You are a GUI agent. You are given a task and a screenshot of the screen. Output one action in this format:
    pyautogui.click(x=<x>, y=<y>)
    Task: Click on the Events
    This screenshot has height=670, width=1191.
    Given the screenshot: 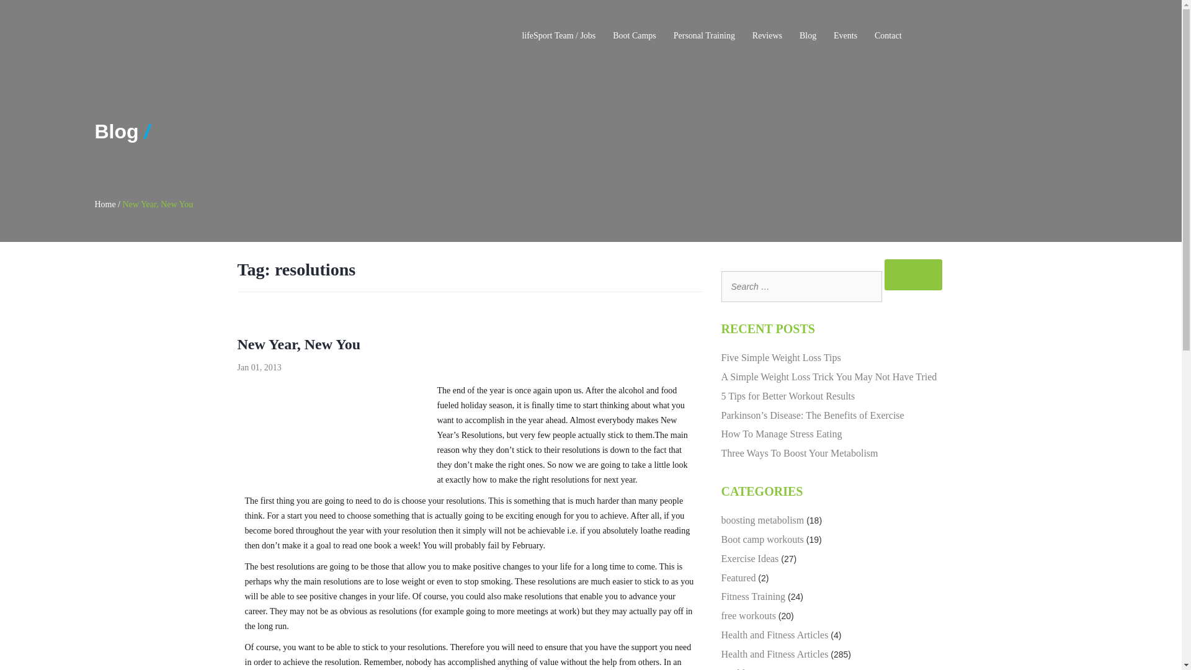 What is the action you would take?
    pyautogui.click(x=845, y=36)
    